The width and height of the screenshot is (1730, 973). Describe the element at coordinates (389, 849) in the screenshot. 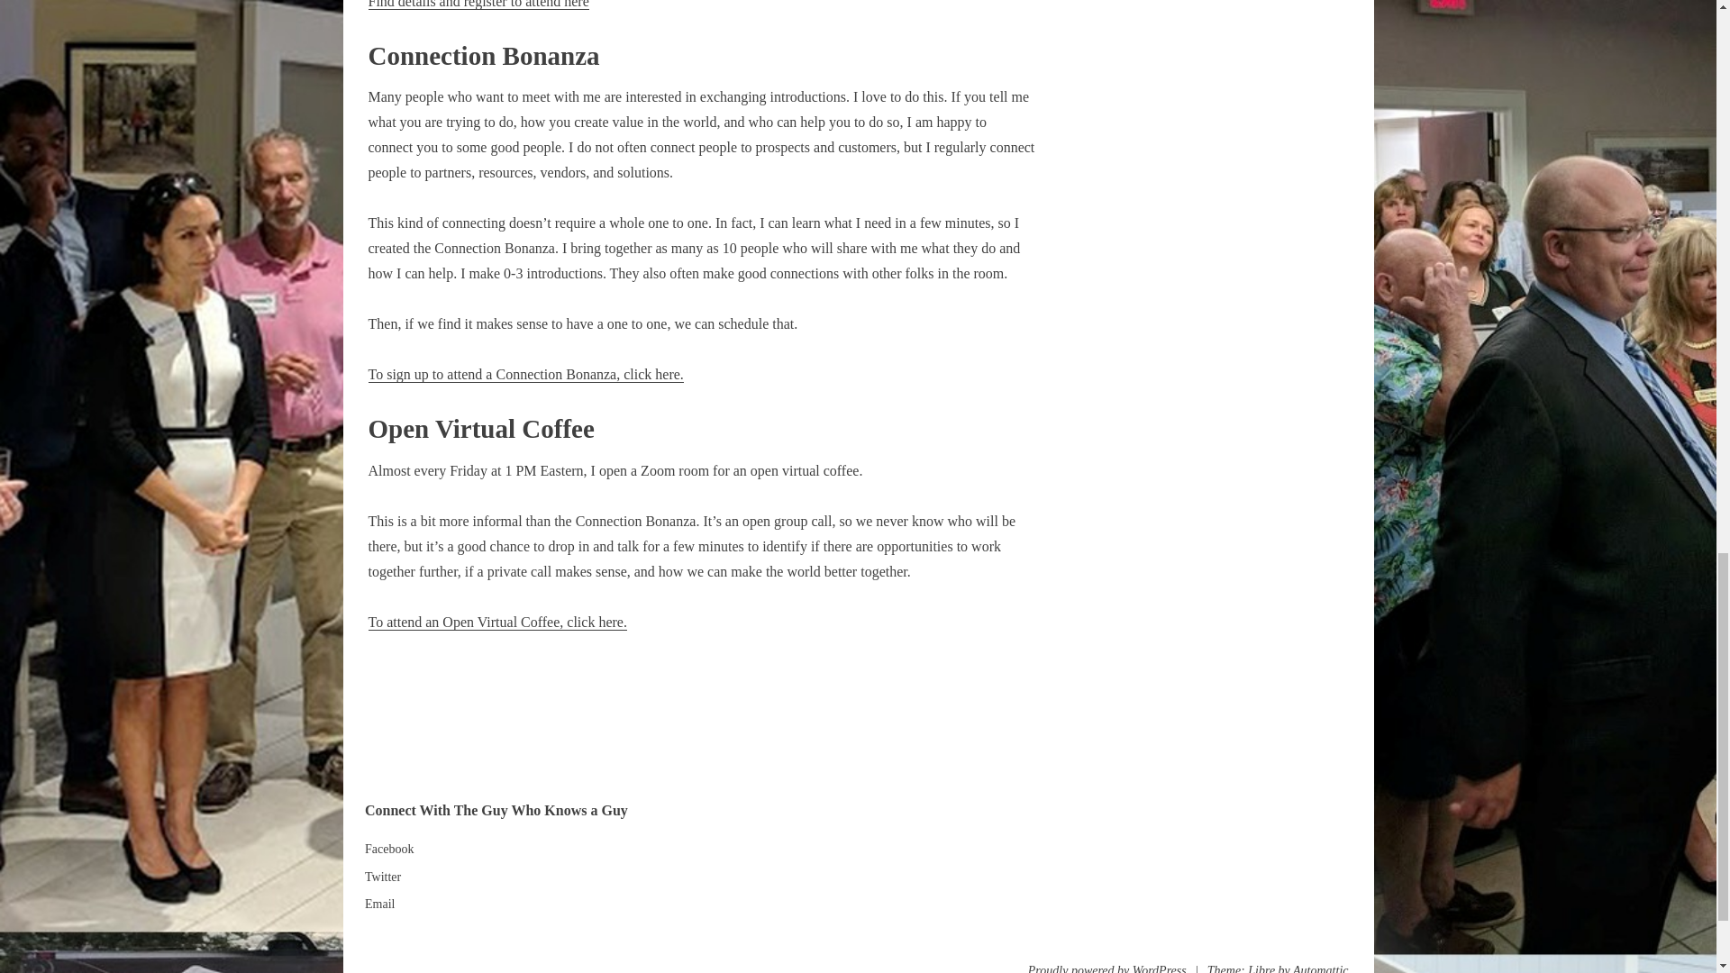

I see `Facebook` at that location.